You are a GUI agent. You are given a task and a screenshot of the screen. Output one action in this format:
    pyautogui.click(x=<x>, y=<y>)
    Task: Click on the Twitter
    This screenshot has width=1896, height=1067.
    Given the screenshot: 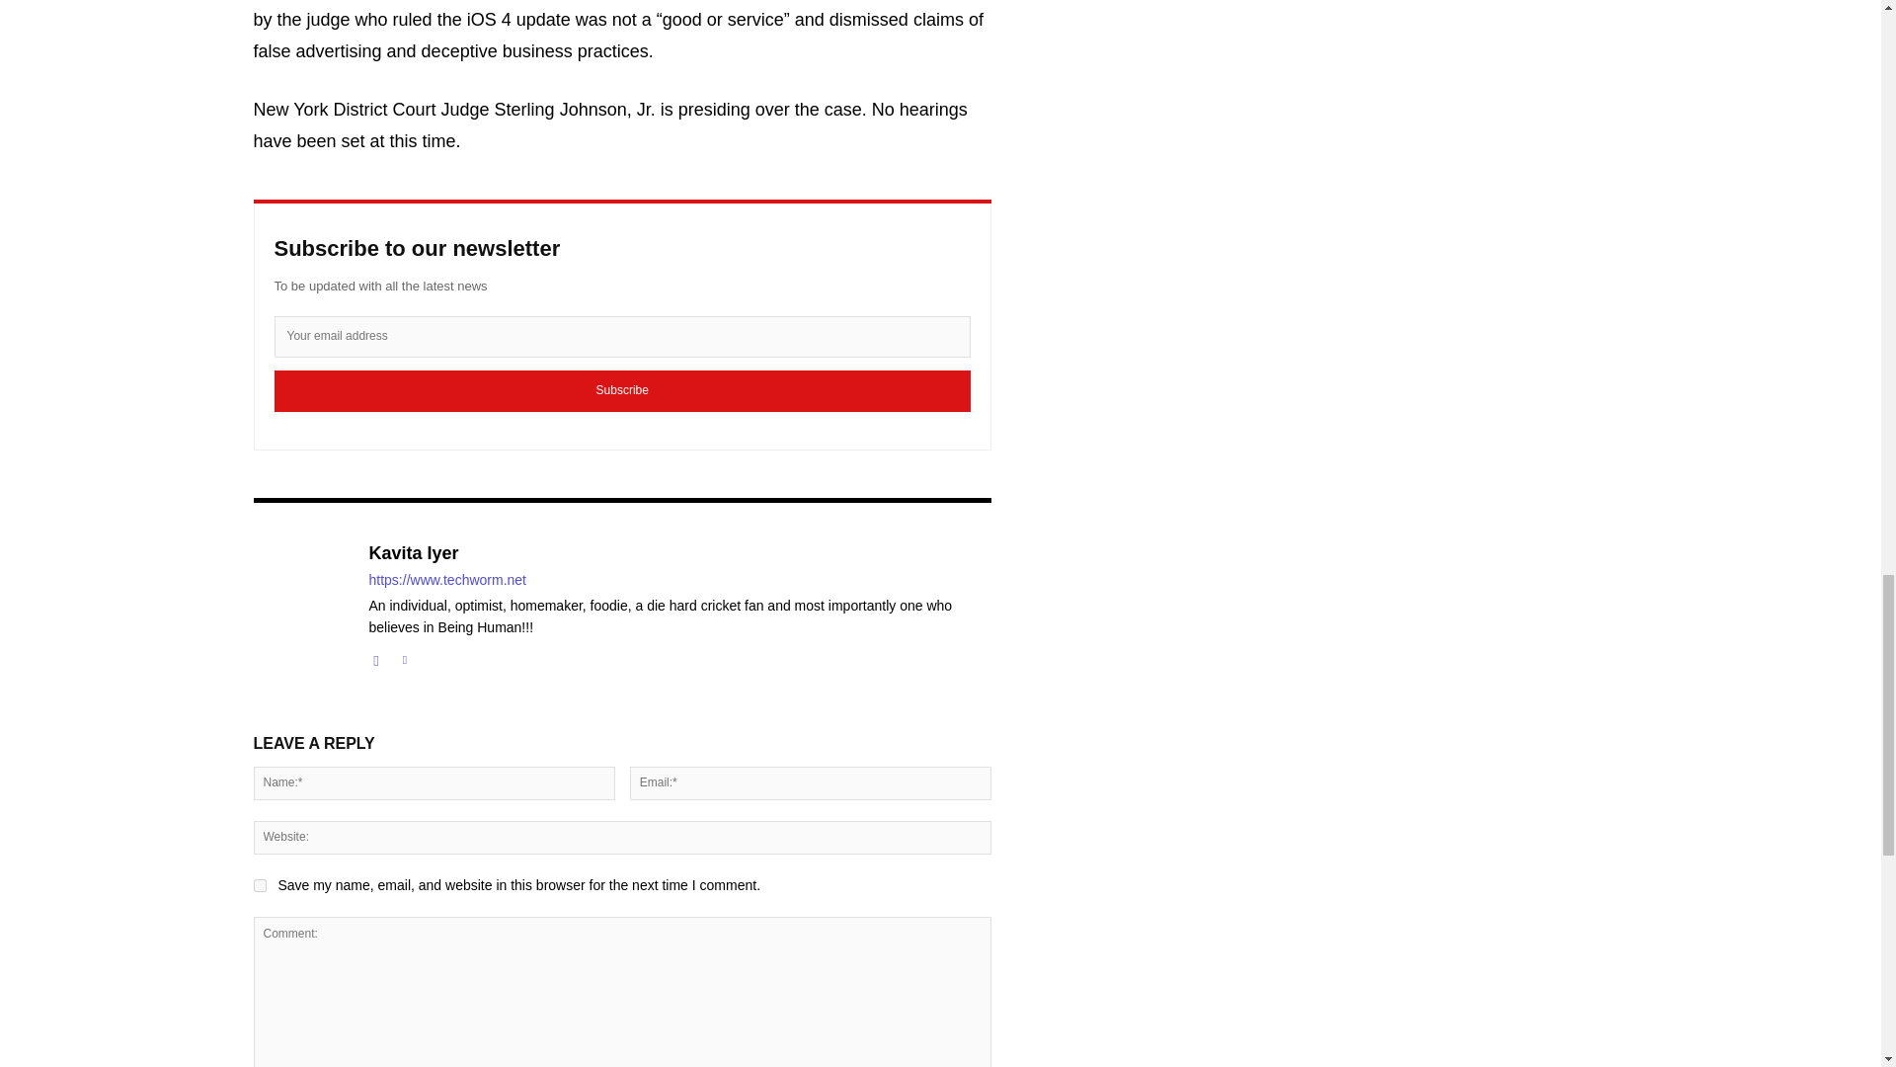 What is the action you would take?
    pyautogui.click(x=403, y=656)
    